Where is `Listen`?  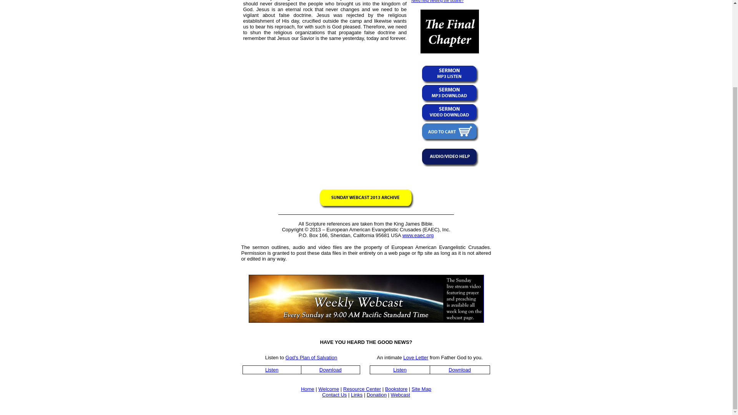
Listen is located at coordinates (272, 370).